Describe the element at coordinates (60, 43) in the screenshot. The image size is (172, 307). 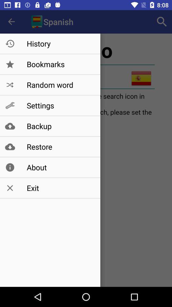
I see `flip until the history icon` at that location.